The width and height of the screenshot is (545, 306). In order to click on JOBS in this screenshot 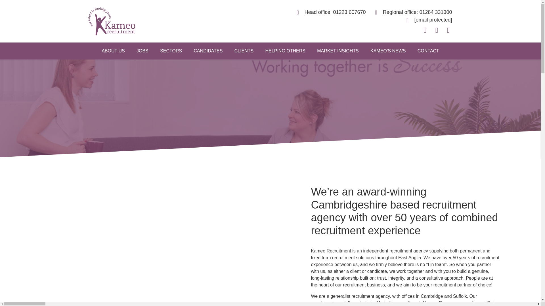, I will do `click(142, 51)`.